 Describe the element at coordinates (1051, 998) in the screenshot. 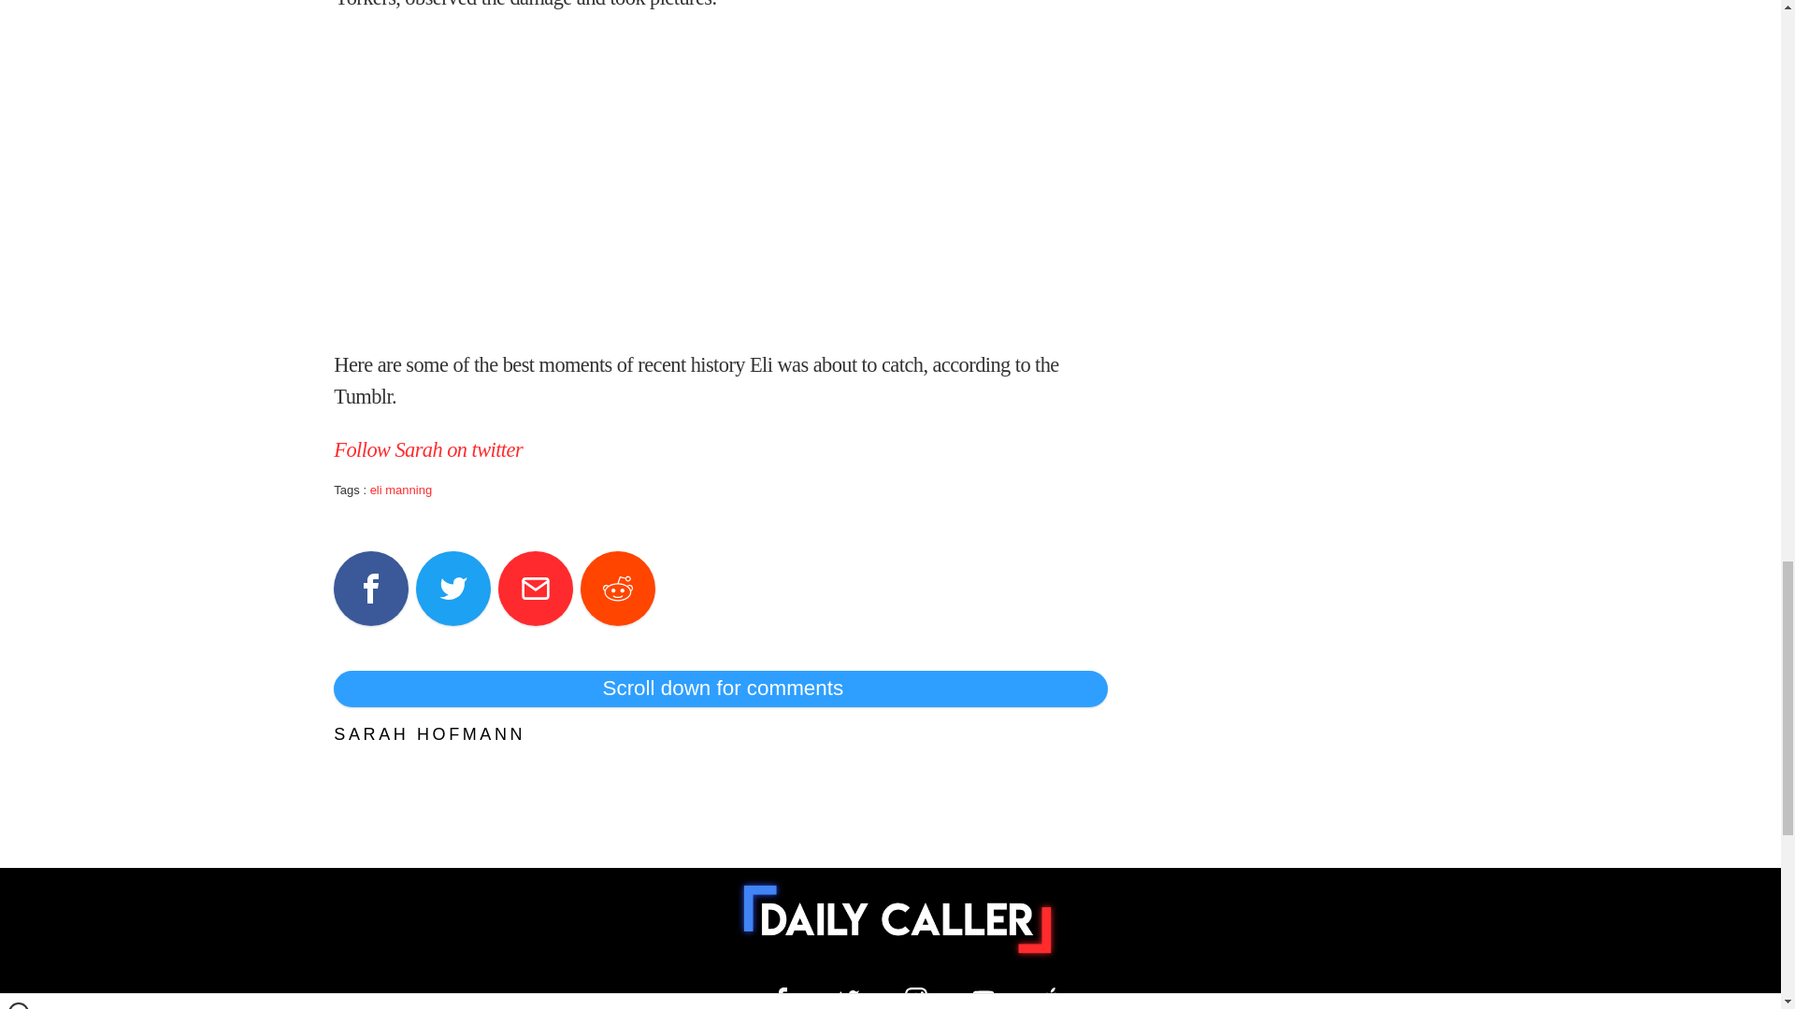

I see `Daily Caller YouTube` at that location.